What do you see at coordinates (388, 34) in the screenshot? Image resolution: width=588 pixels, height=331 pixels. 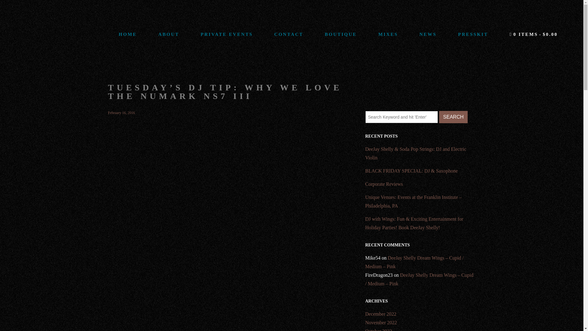 I see `MIXES` at bounding box center [388, 34].